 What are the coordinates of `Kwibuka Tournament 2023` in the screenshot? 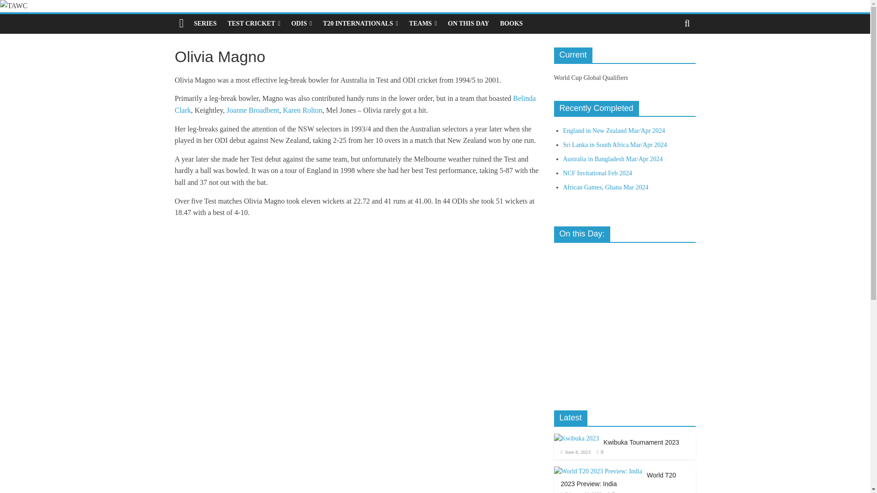 It's located at (576, 438).